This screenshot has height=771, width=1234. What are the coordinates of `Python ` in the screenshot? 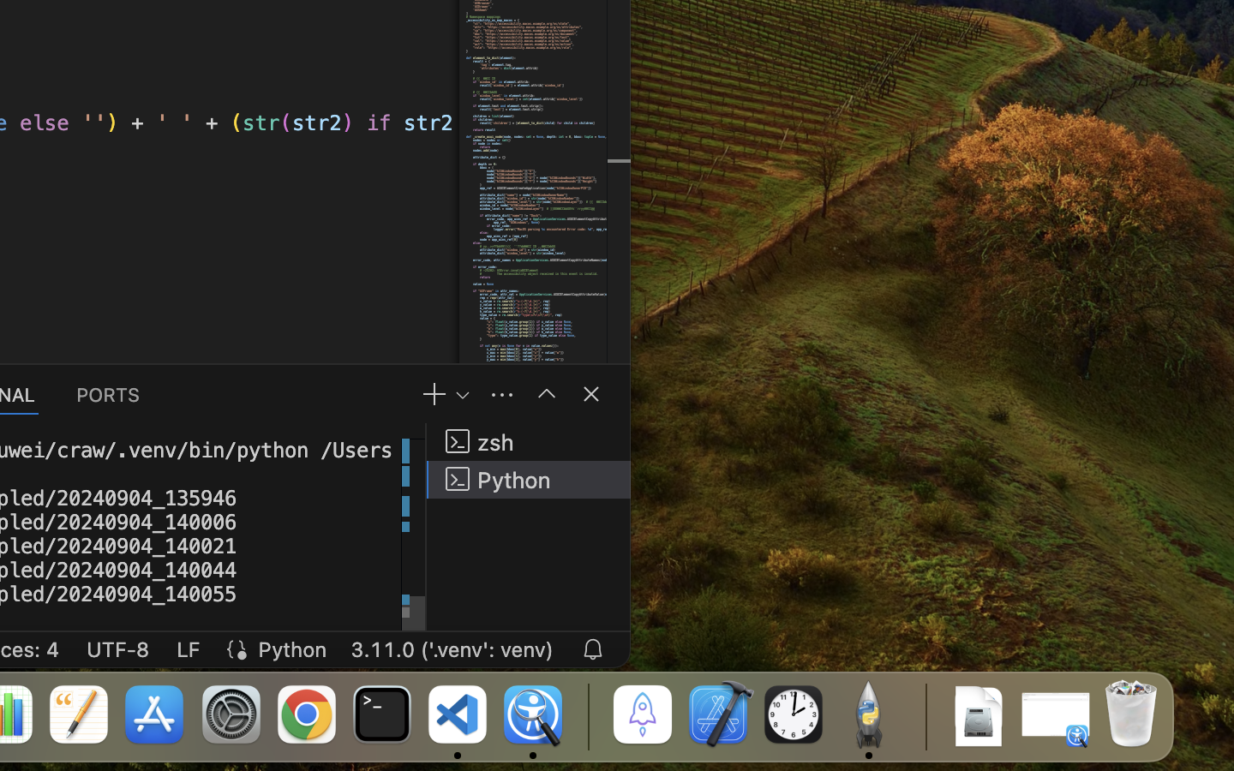 It's located at (529, 480).